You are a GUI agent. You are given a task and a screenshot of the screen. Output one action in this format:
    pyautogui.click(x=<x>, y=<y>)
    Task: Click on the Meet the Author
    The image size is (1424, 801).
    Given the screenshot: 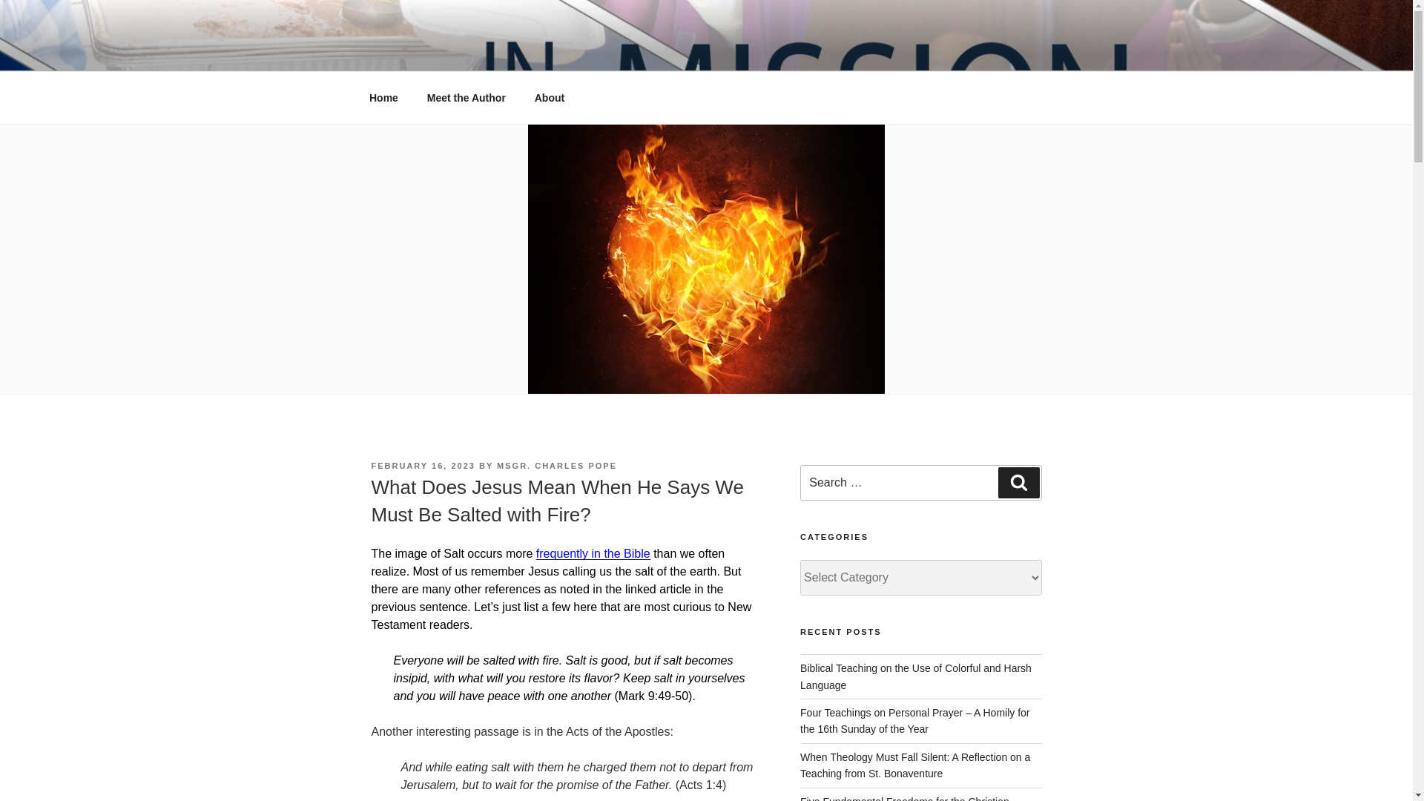 What is the action you would take?
    pyautogui.click(x=466, y=98)
    